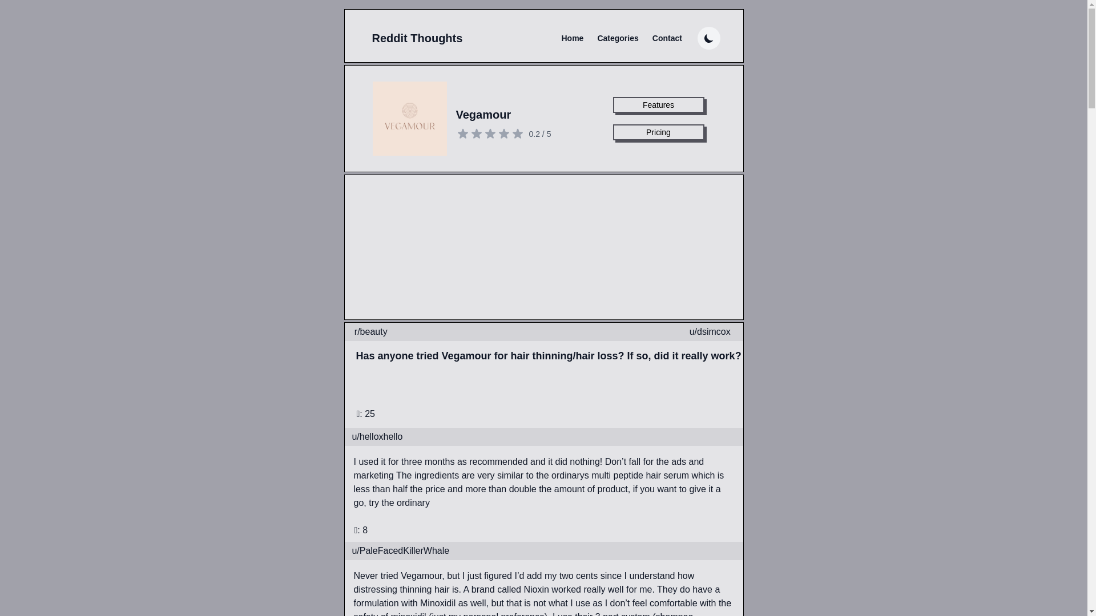 Image resolution: width=1096 pixels, height=616 pixels. What do you see at coordinates (667, 38) in the screenshot?
I see `Contact` at bounding box center [667, 38].